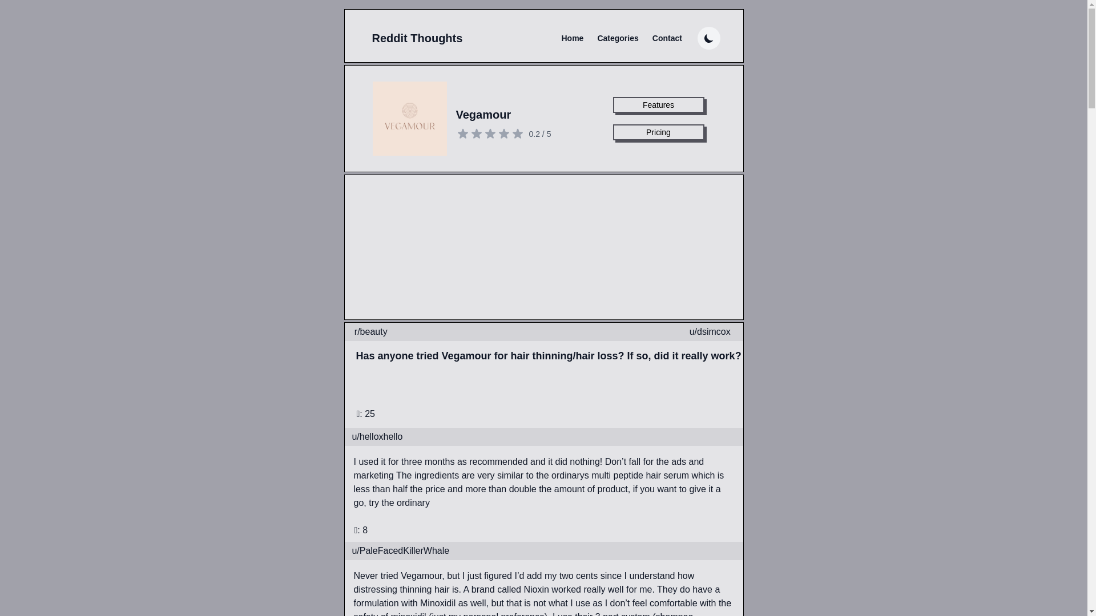 Image resolution: width=1096 pixels, height=616 pixels. What do you see at coordinates (667, 38) in the screenshot?
I see `Contact` at bounding box center [667, 38].